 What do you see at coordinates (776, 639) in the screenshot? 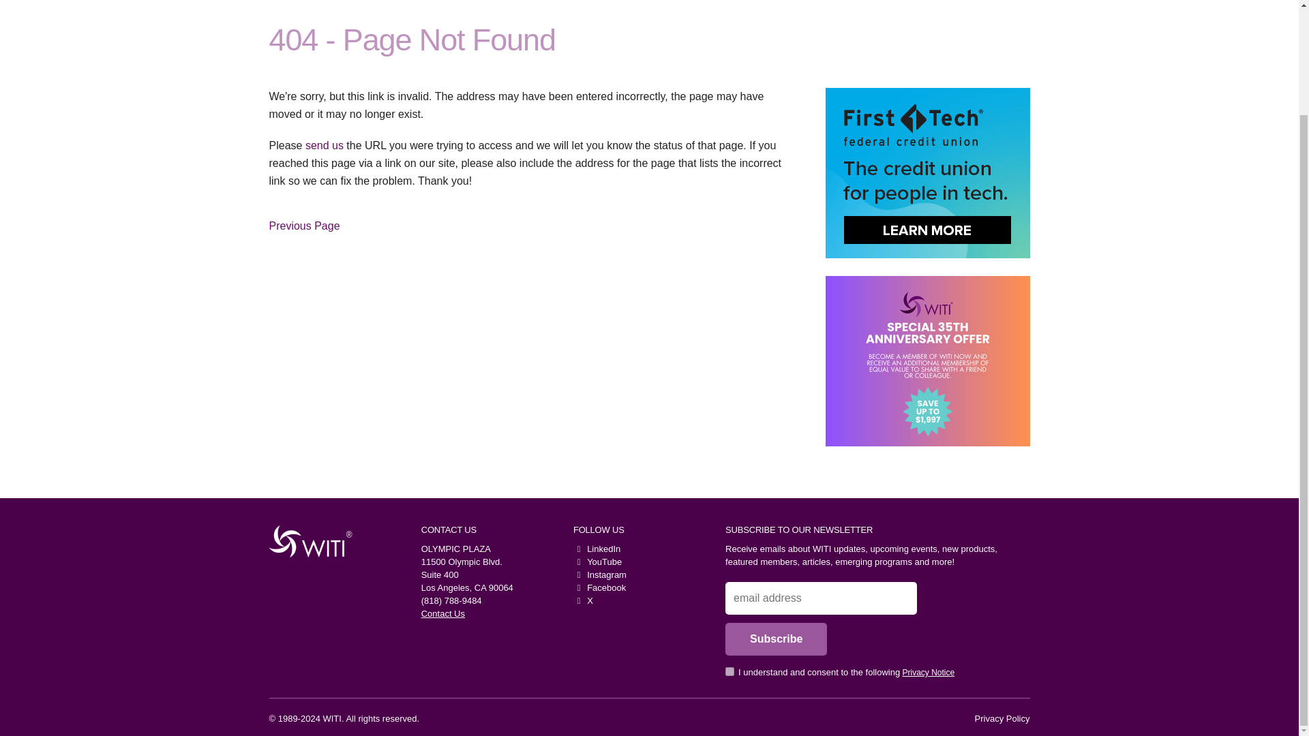
I see `Subscribe` at bounding box center [776, 639].